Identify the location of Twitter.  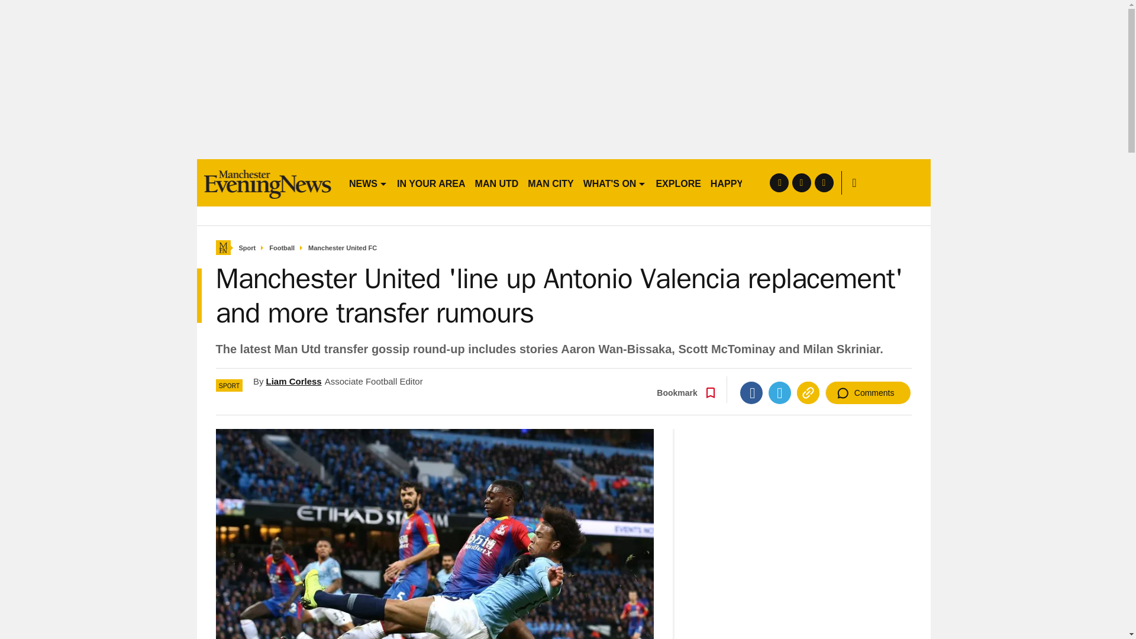
(780, 392).